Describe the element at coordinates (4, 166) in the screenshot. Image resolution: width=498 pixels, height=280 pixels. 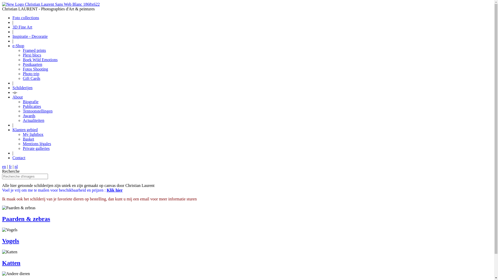
I see `en` at that location.